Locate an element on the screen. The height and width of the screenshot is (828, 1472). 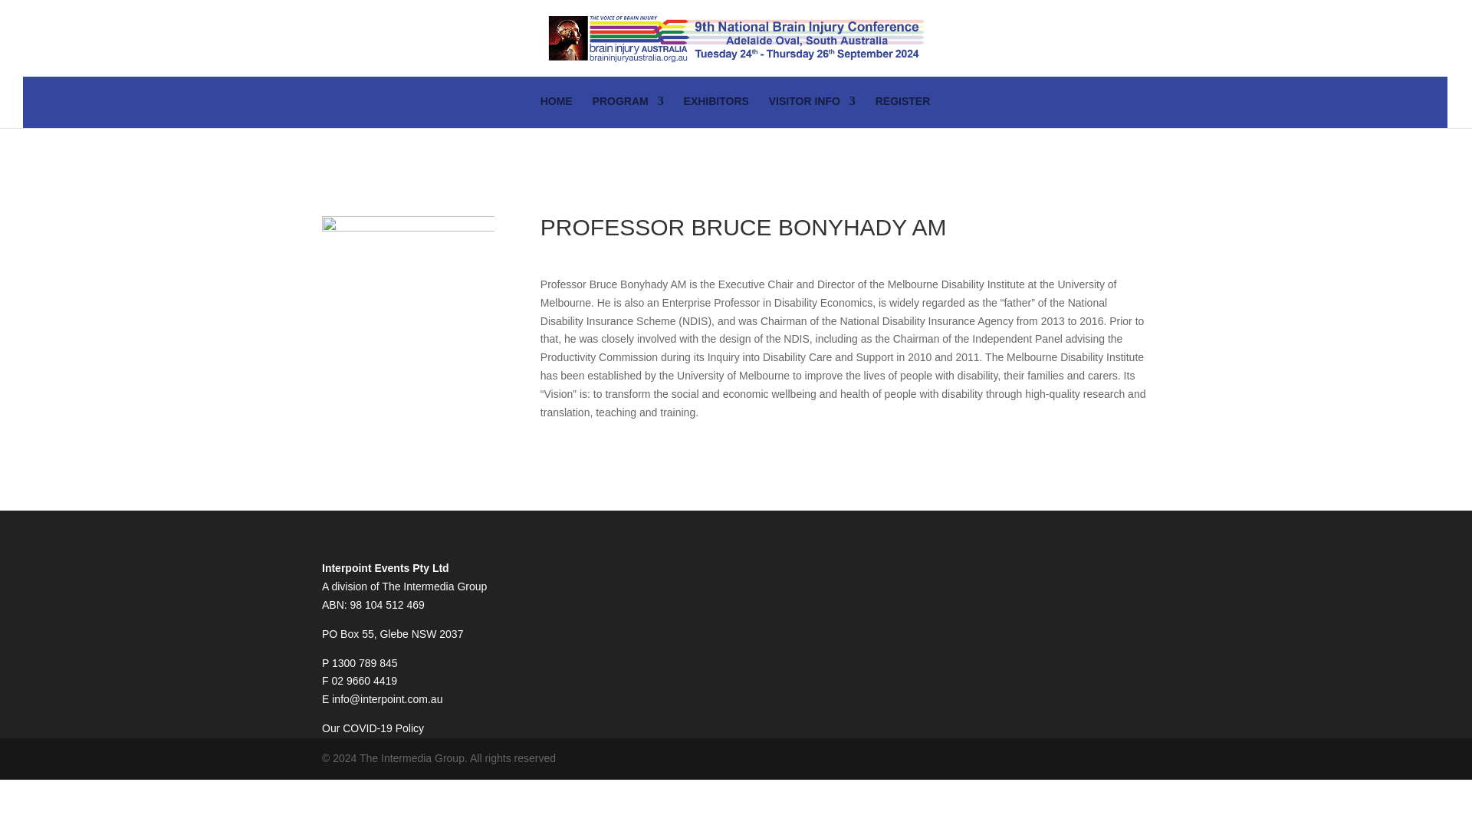
Our COVID-19 Policy is located at coordinates (373, 728).